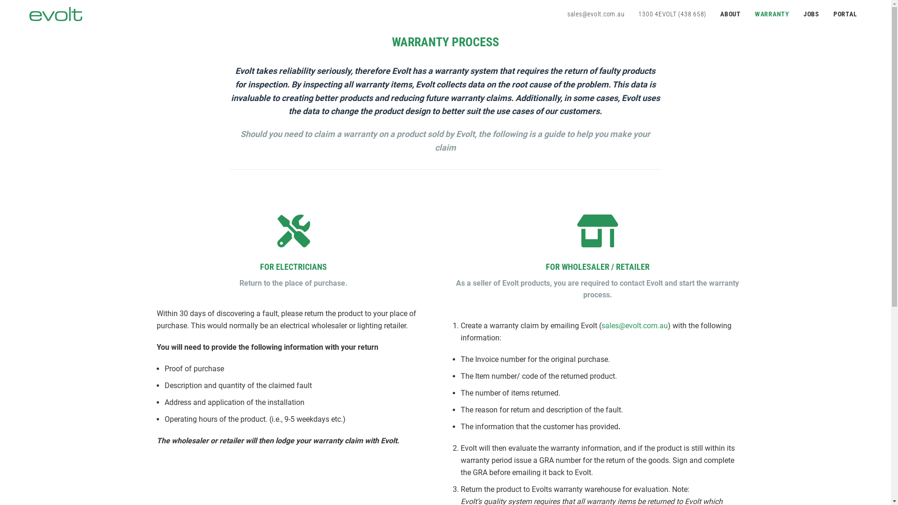  I want to click on JOBS, so click(814, 14).